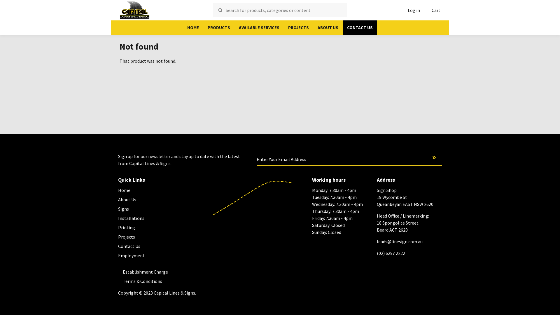  I want to click on HOME, so click(193, 28).